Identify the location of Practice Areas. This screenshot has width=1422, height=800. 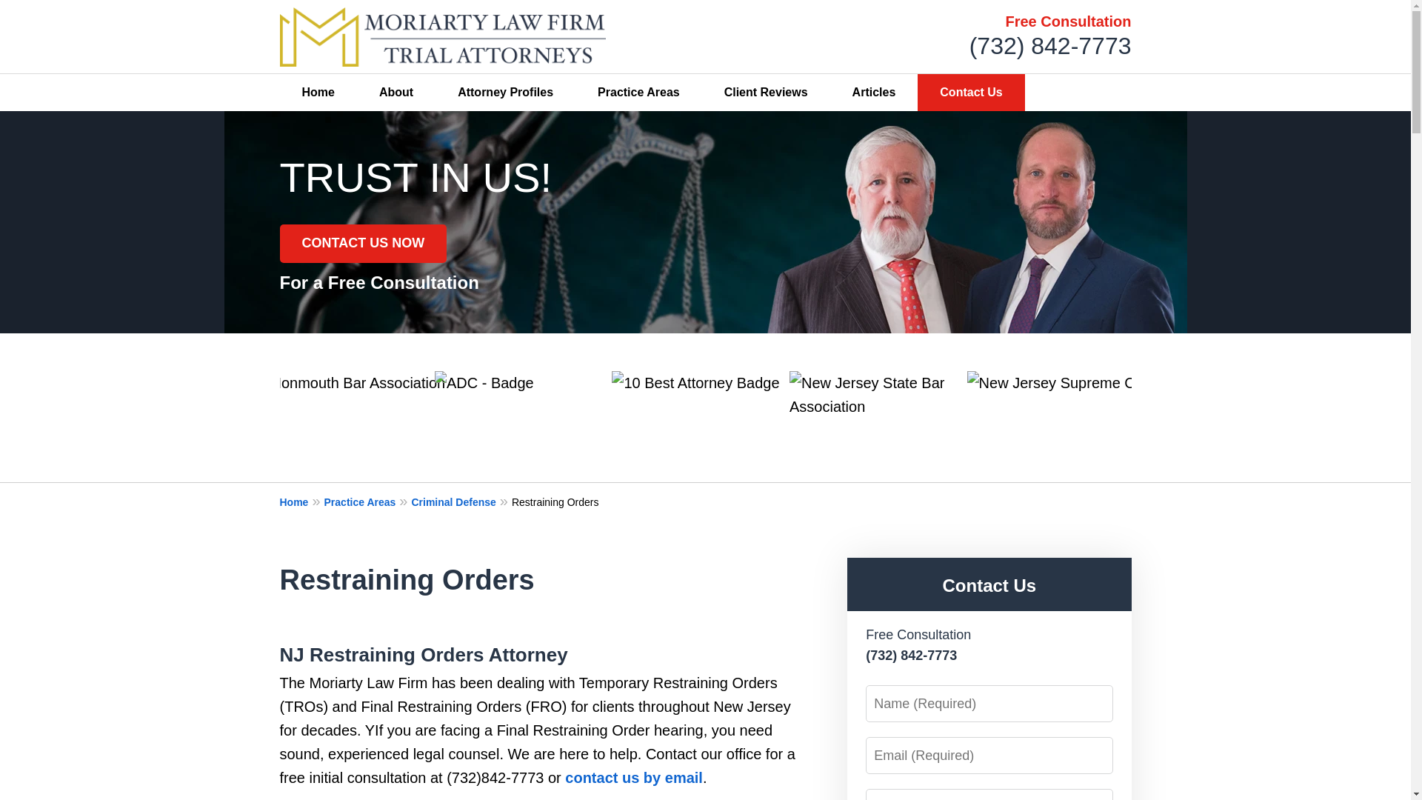
(367, 501).